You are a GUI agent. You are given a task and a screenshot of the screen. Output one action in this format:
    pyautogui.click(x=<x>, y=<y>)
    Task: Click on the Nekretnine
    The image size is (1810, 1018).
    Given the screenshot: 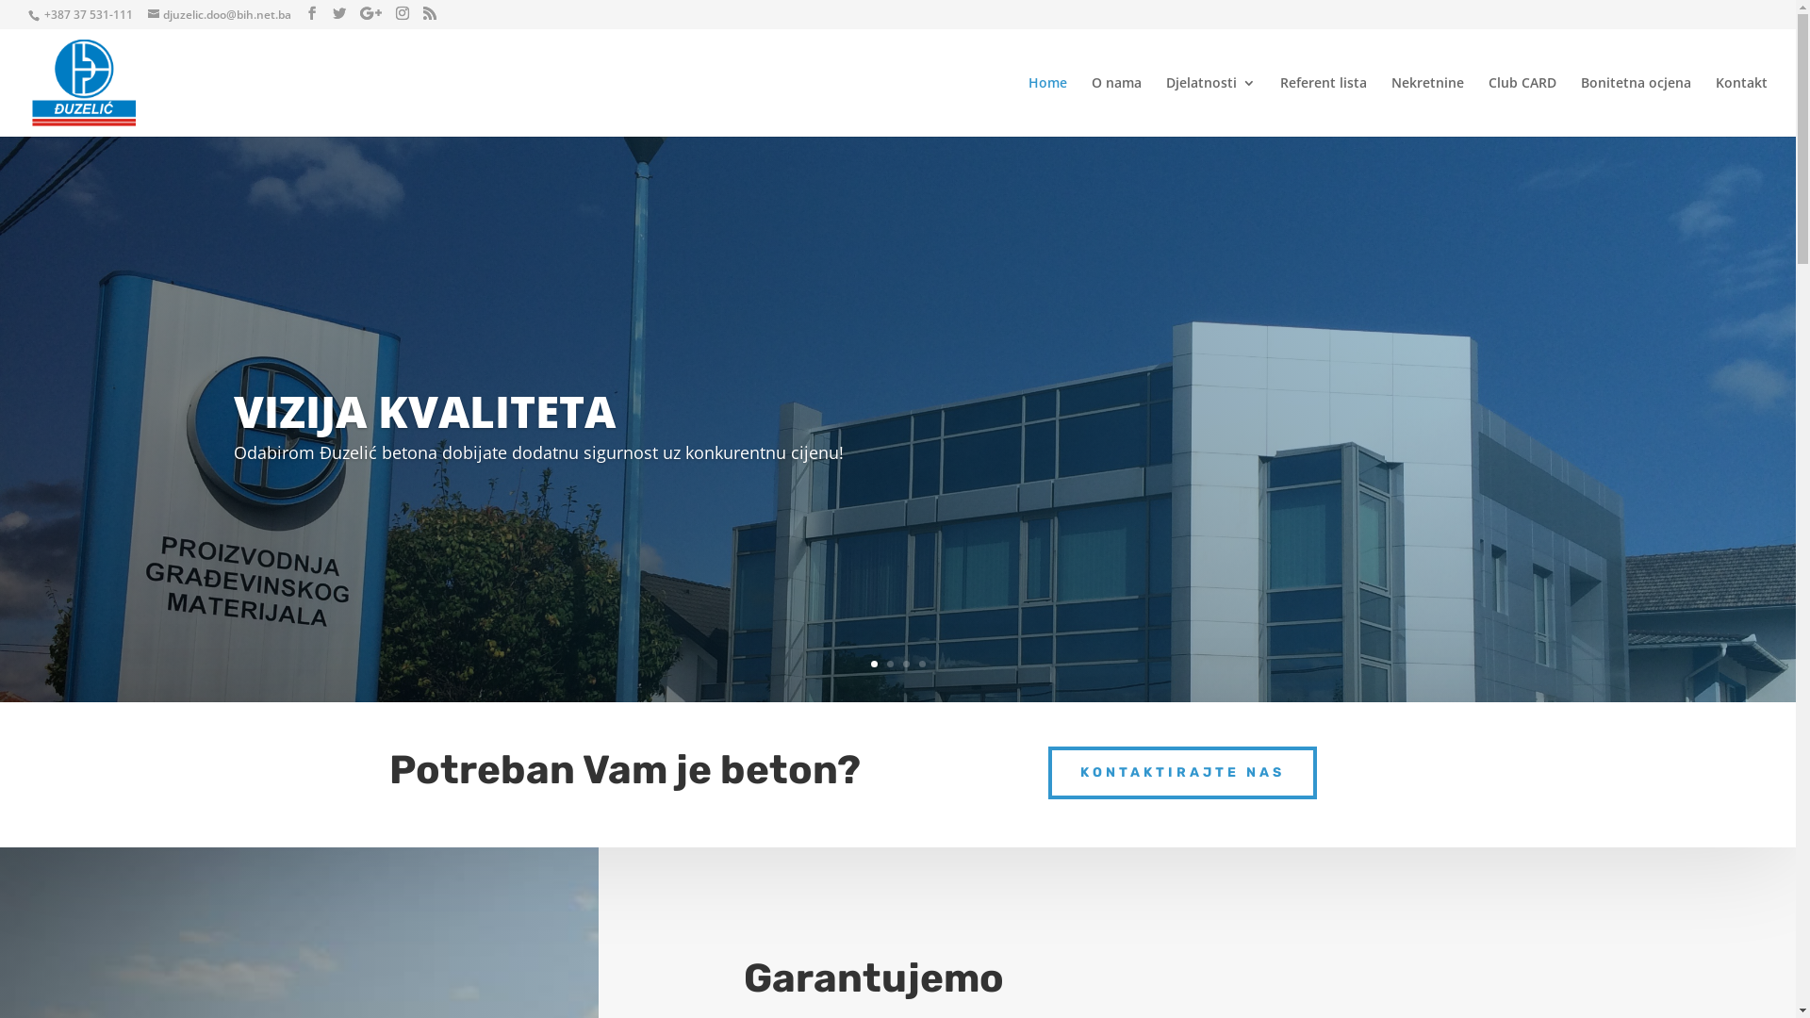 What is the action you would take?
    pyautogui.click(x=1427, y=107)
    